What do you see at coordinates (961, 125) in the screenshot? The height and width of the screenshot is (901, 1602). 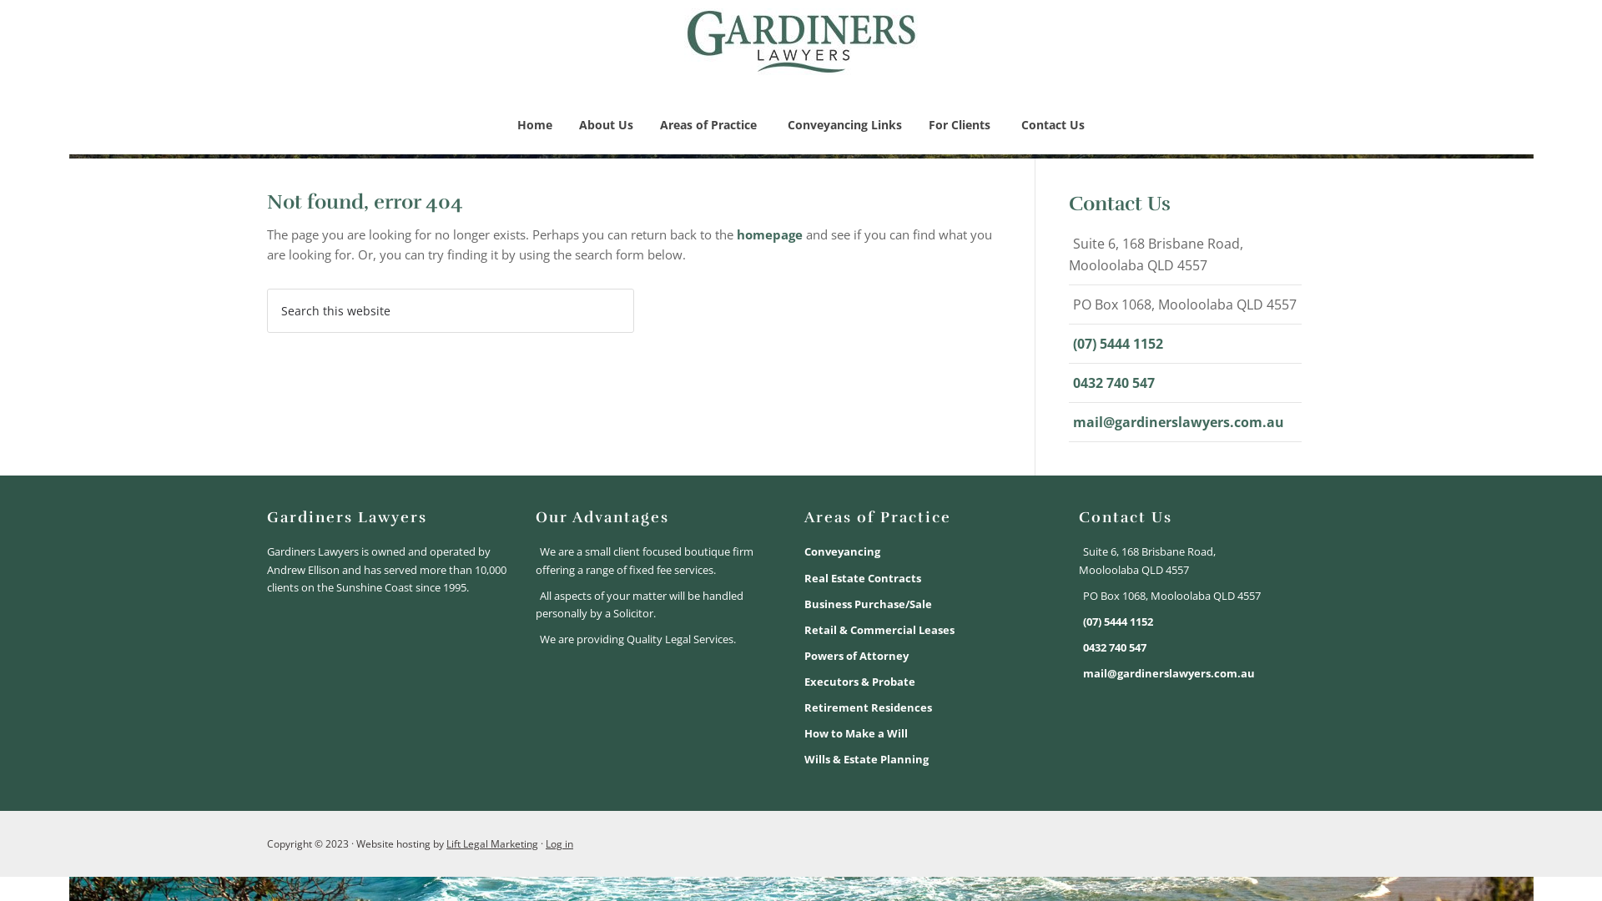 I see `For Clients` at bounding box center [961, 125].